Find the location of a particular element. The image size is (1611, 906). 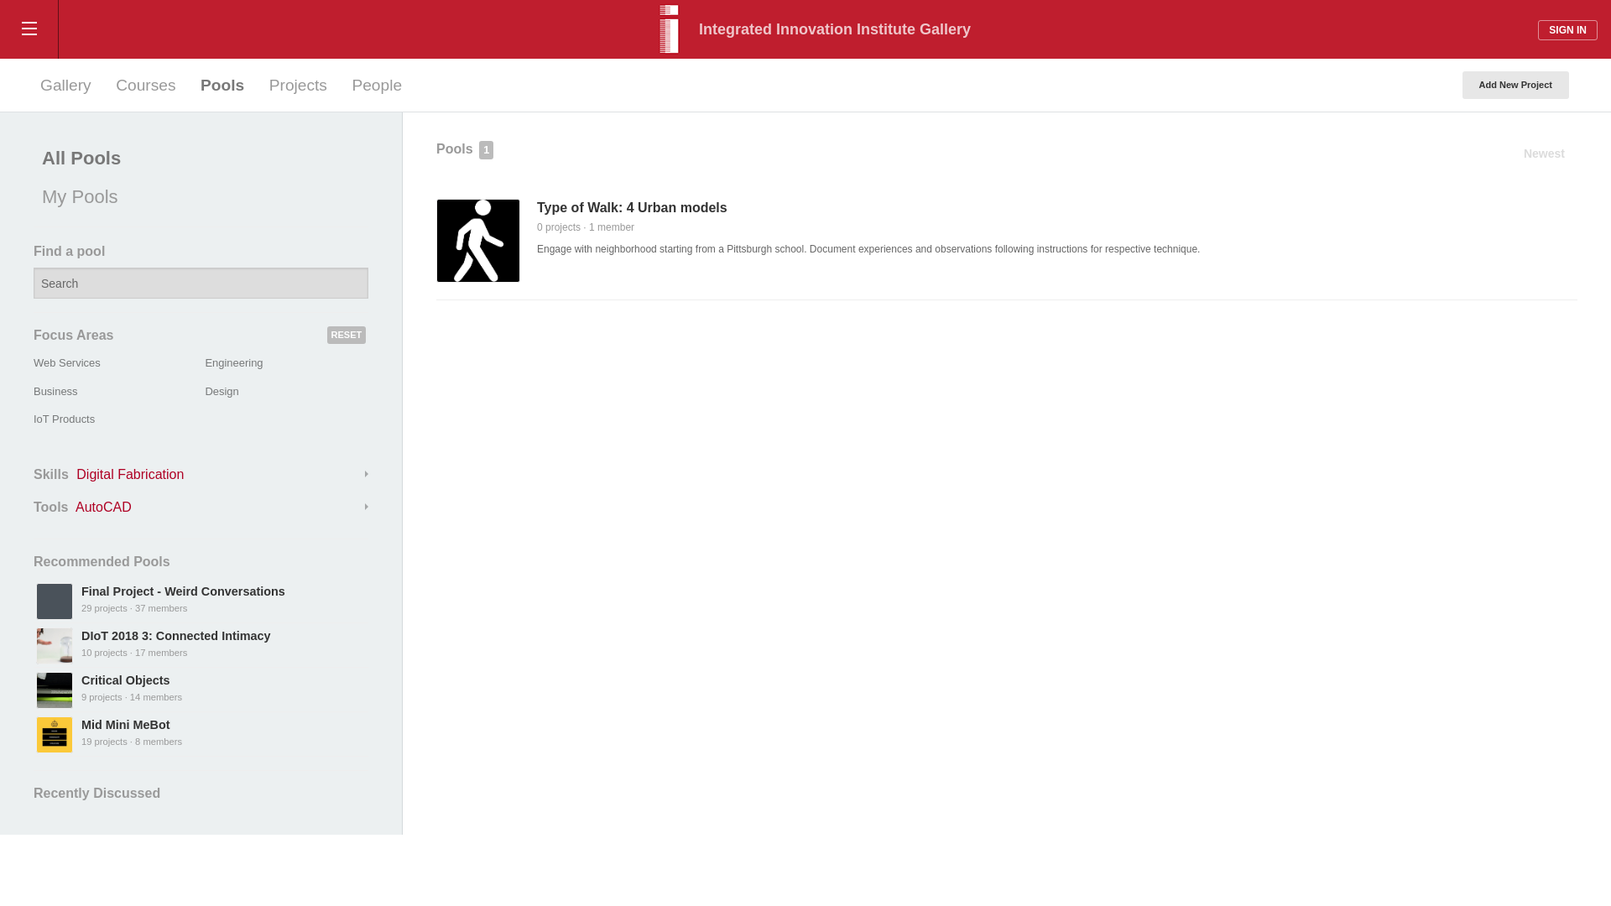

Pools is located at coordinates (222, 85).